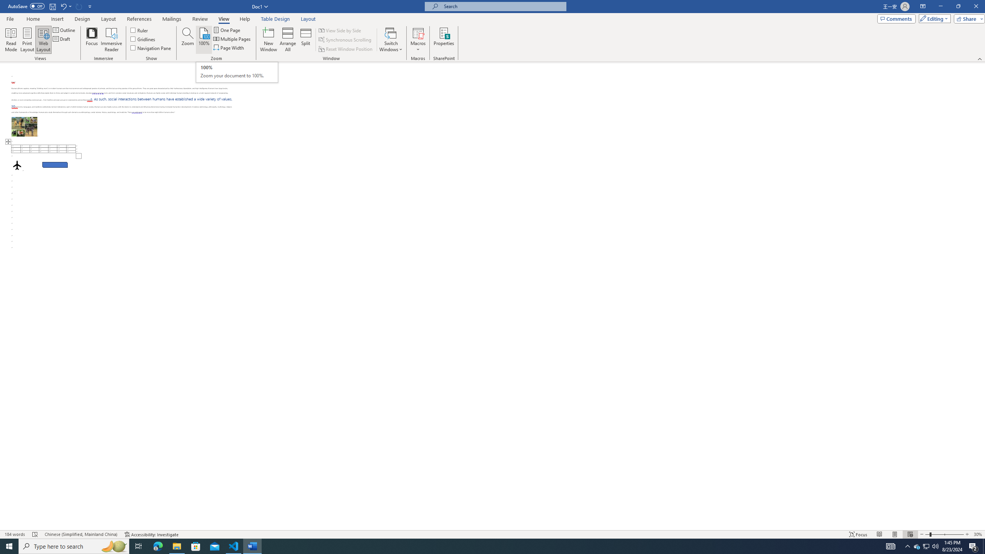 This screenshot has height=554, width=985. Describe the element at coordinates (92, 40) in the screenshot. I see `Focus` at that location.